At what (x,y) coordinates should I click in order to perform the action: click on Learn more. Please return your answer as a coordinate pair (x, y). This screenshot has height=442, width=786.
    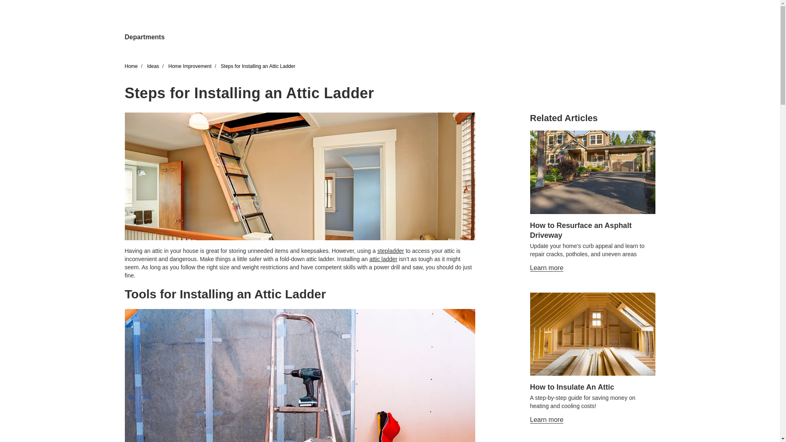
    Looking at the image, I should click on (547, 268).